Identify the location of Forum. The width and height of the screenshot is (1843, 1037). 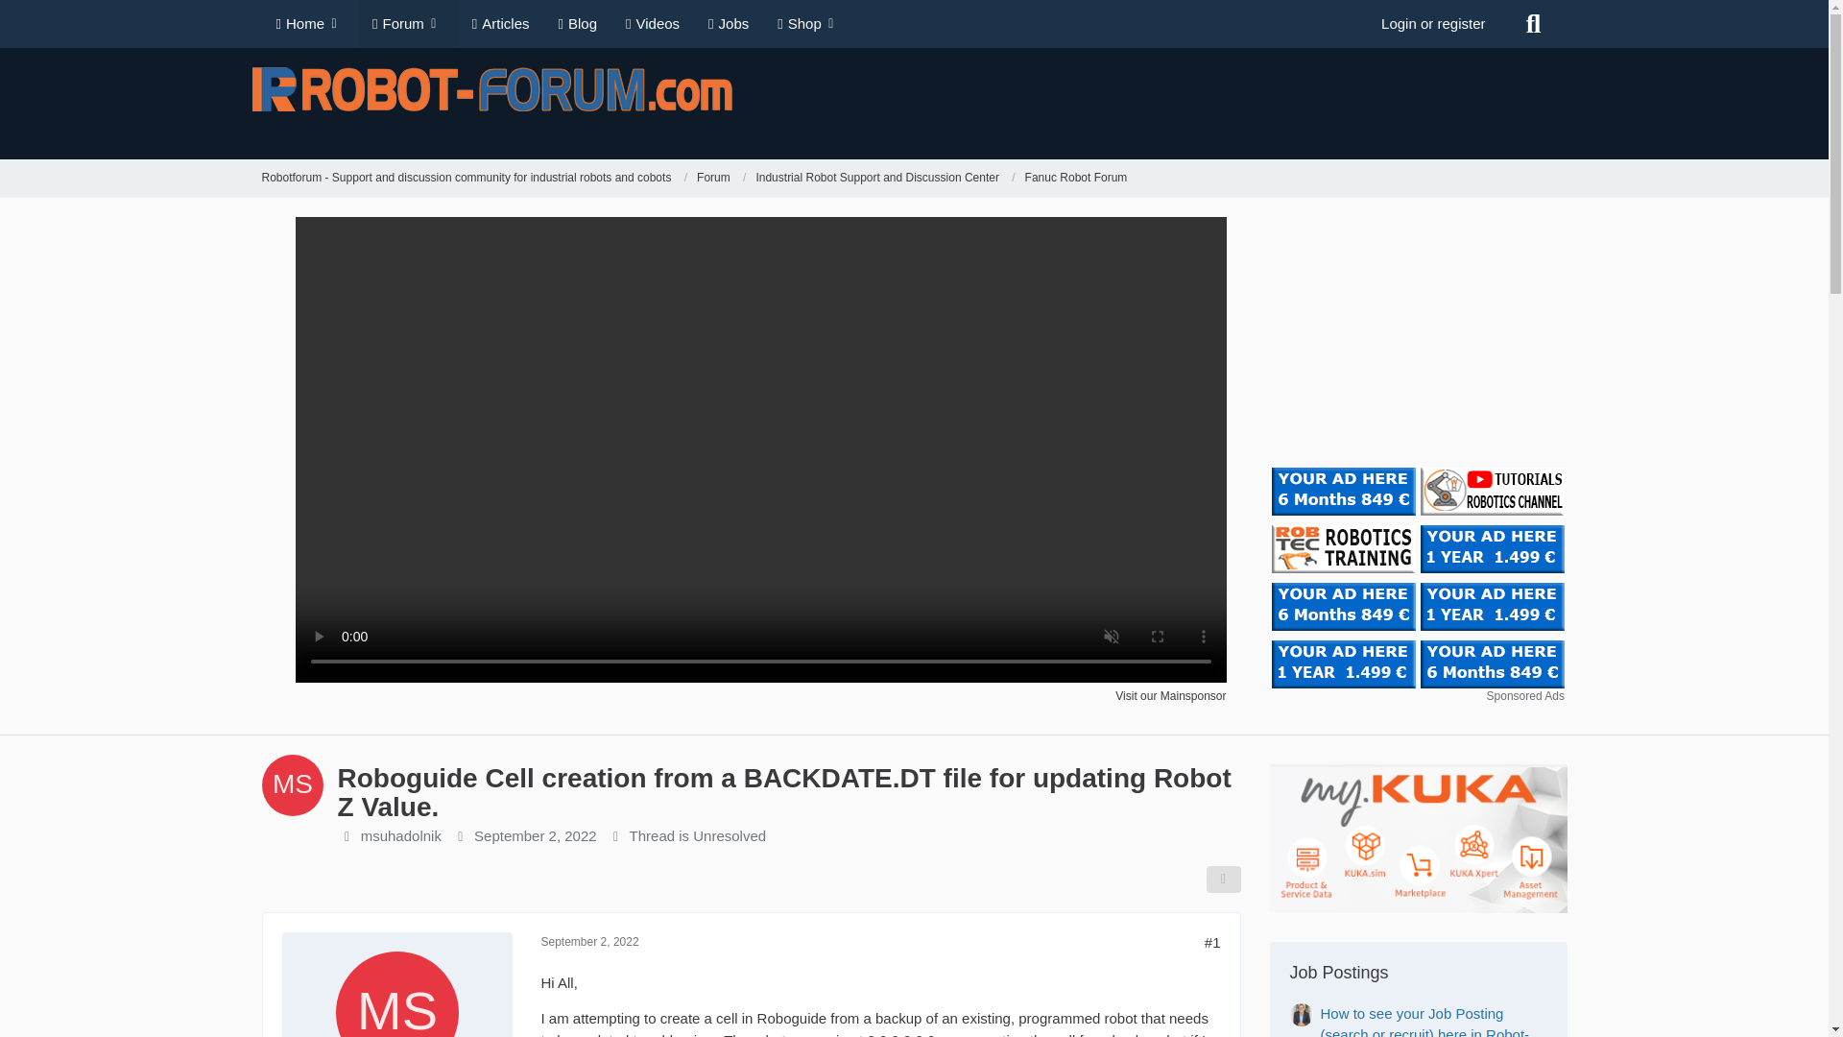
(712, 179).